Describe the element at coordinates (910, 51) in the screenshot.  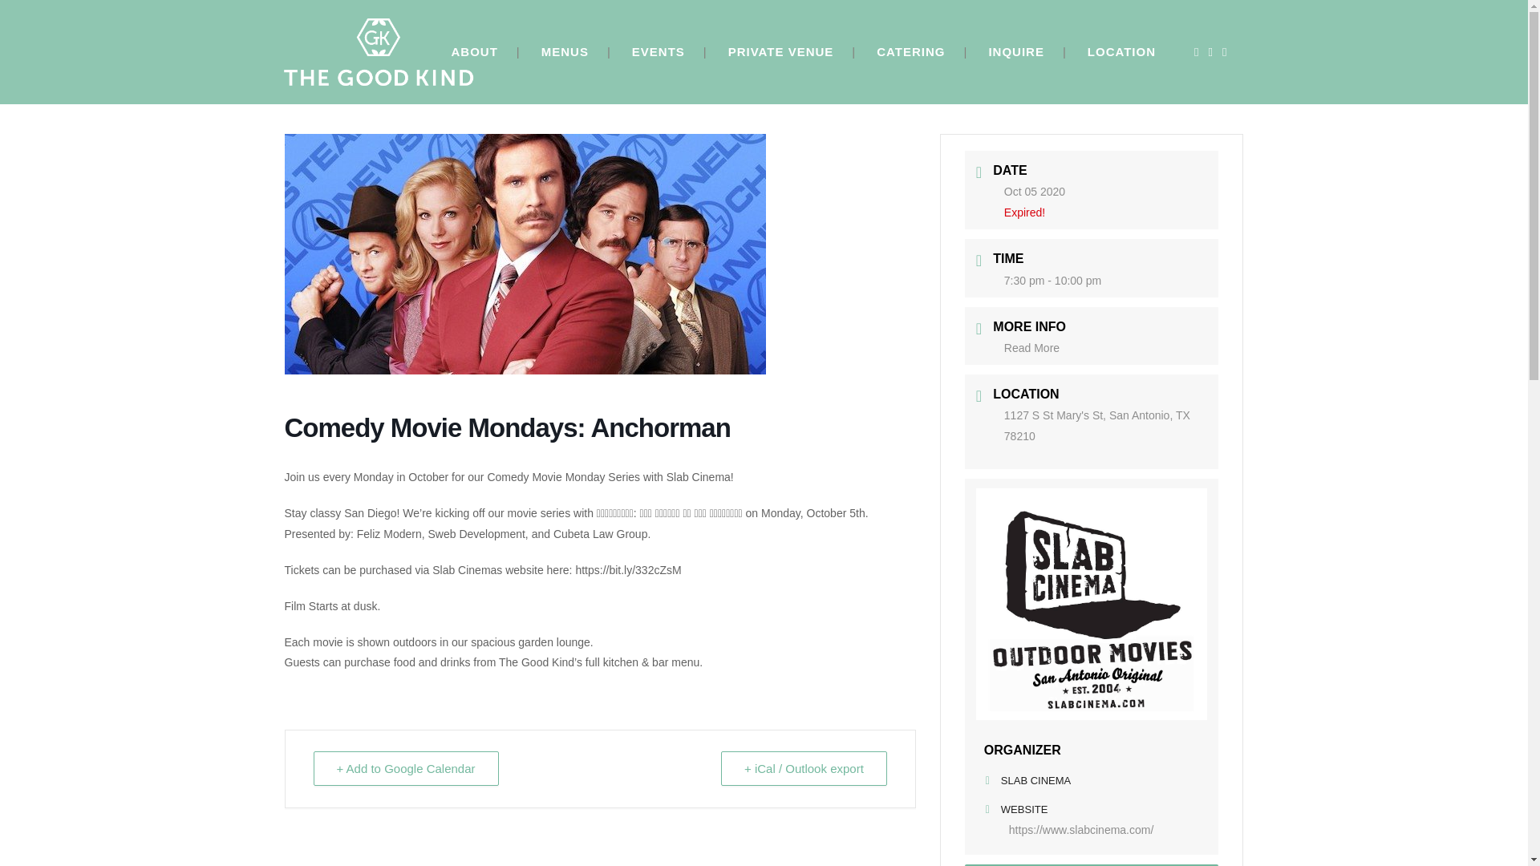
I see `CATERING` at that location.